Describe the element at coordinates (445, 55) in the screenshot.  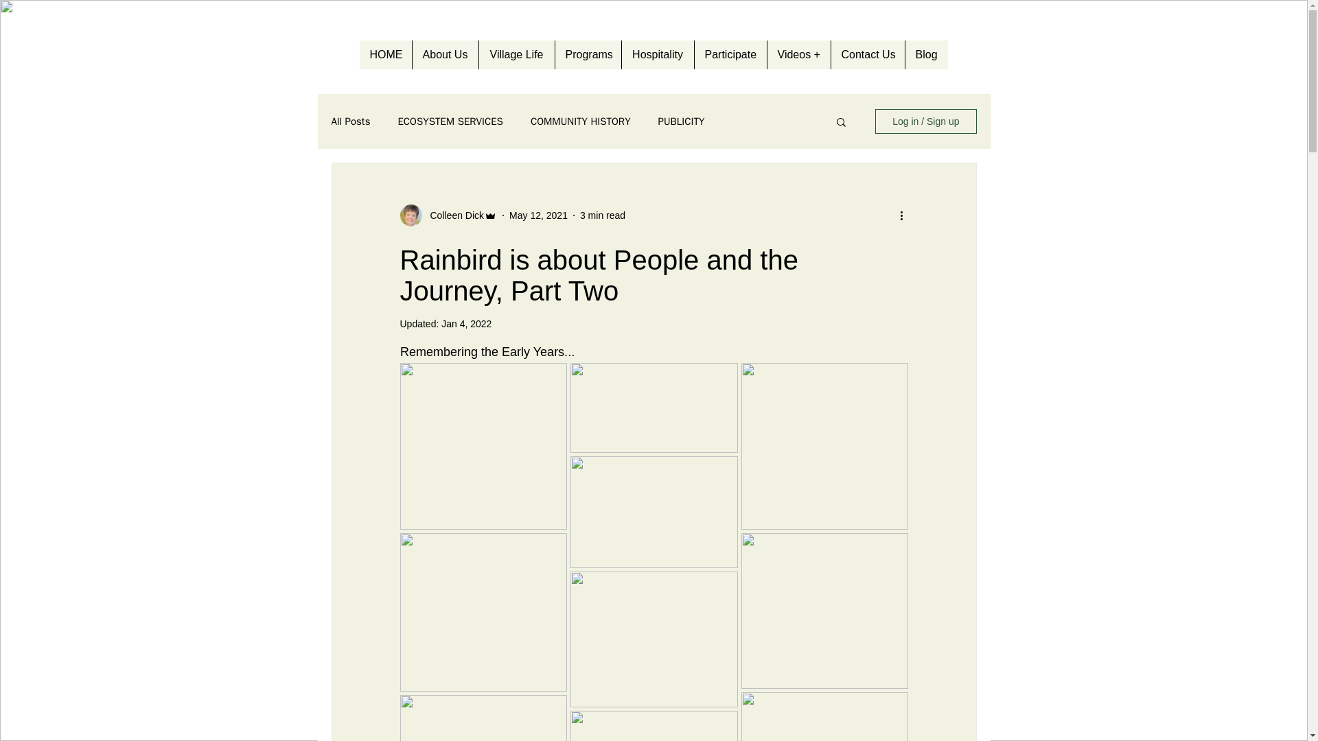
I see `About Us` at that location.